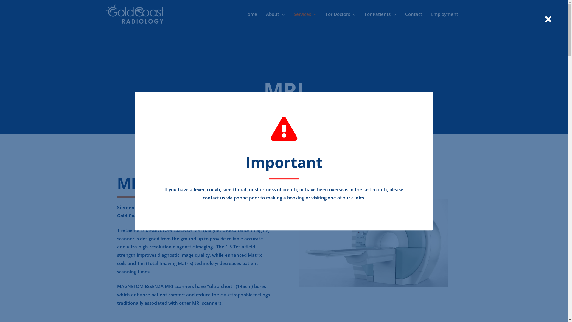 The image size is (572, 322). What do you see at coordinates (444, 14) in the screenshot?
I see `Employment` at bounding box center [444, 14].